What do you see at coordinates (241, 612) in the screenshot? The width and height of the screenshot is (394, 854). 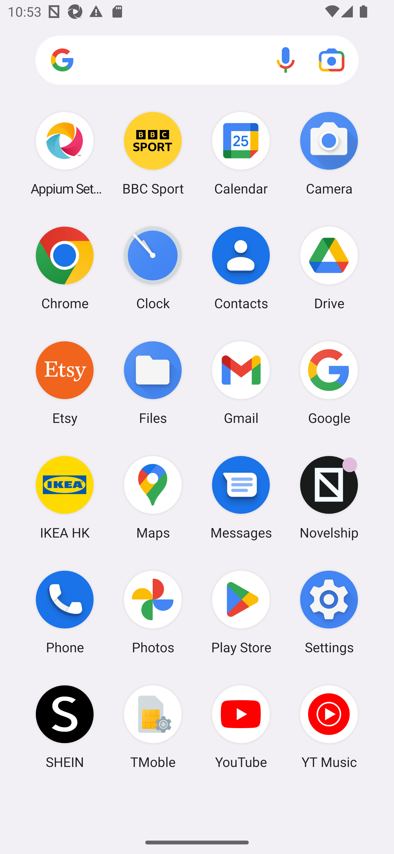 I see `Play Store` at bounding box center [241, 612].